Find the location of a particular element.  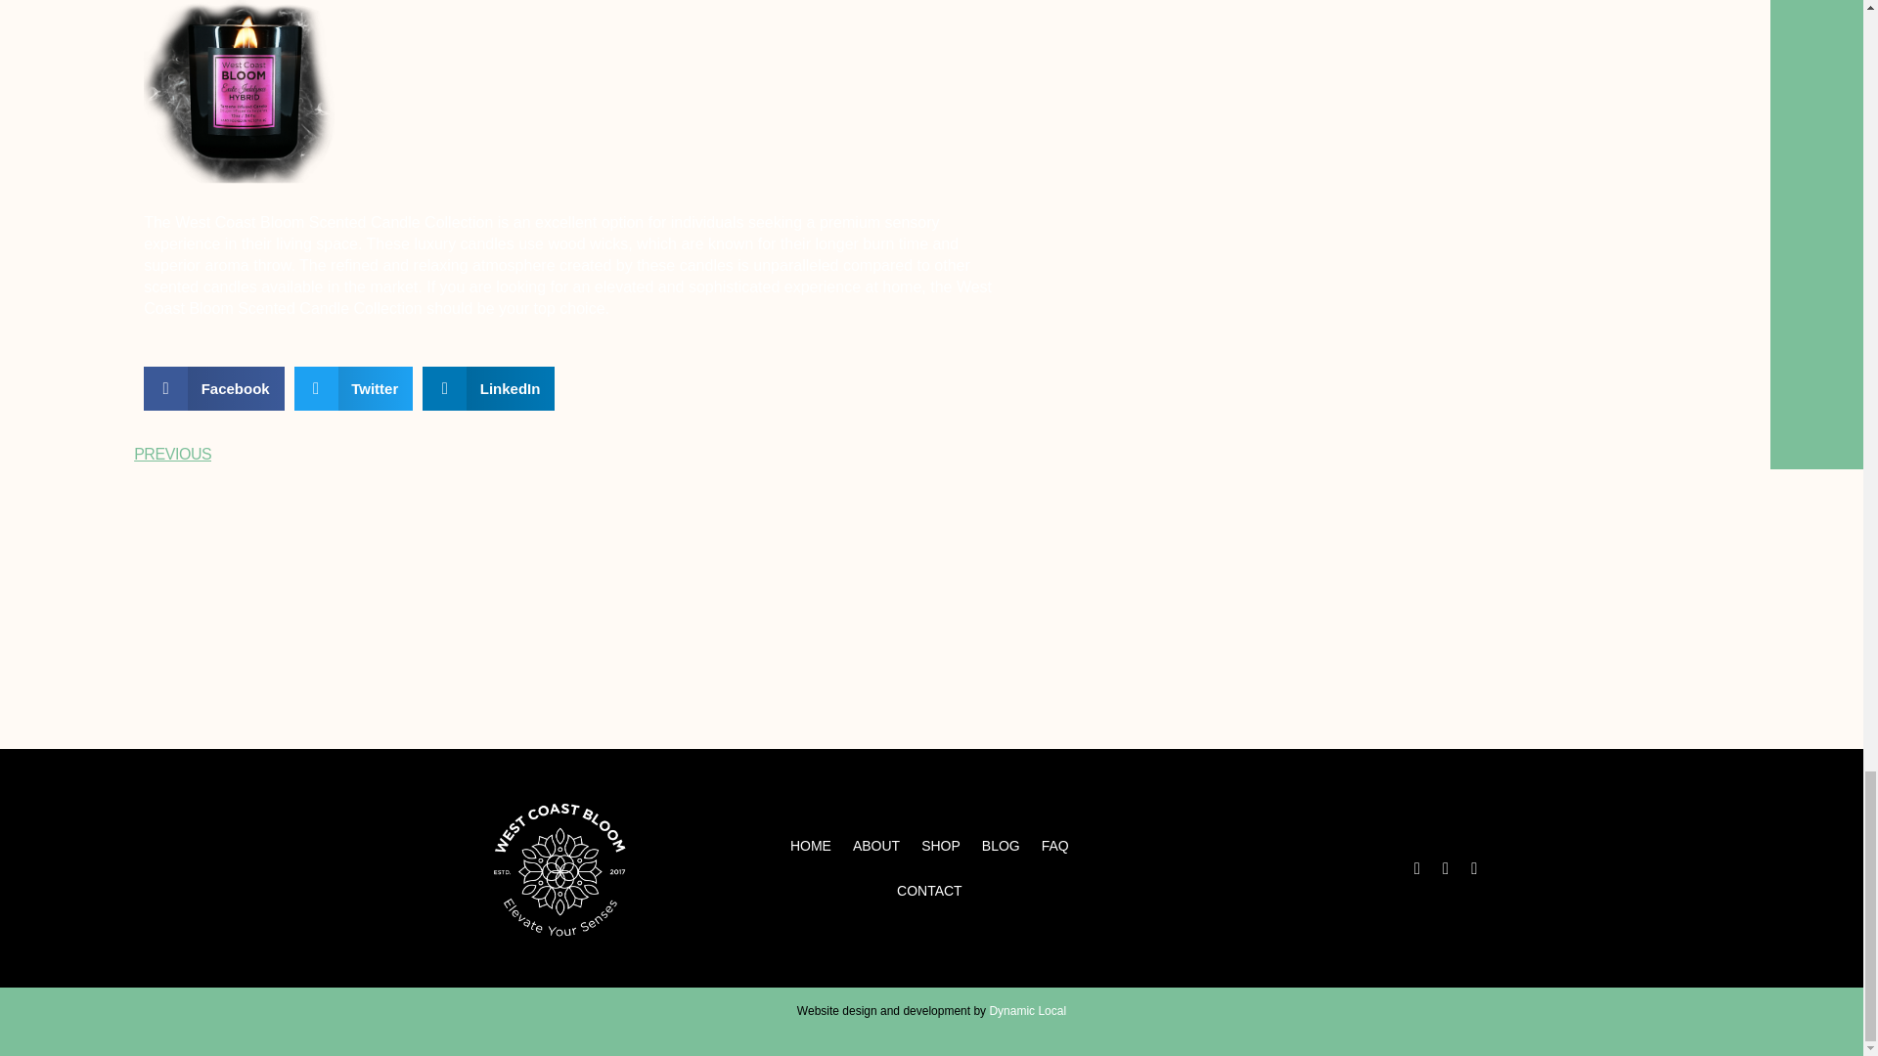

CONTACT is located at coordinates (929, 890).